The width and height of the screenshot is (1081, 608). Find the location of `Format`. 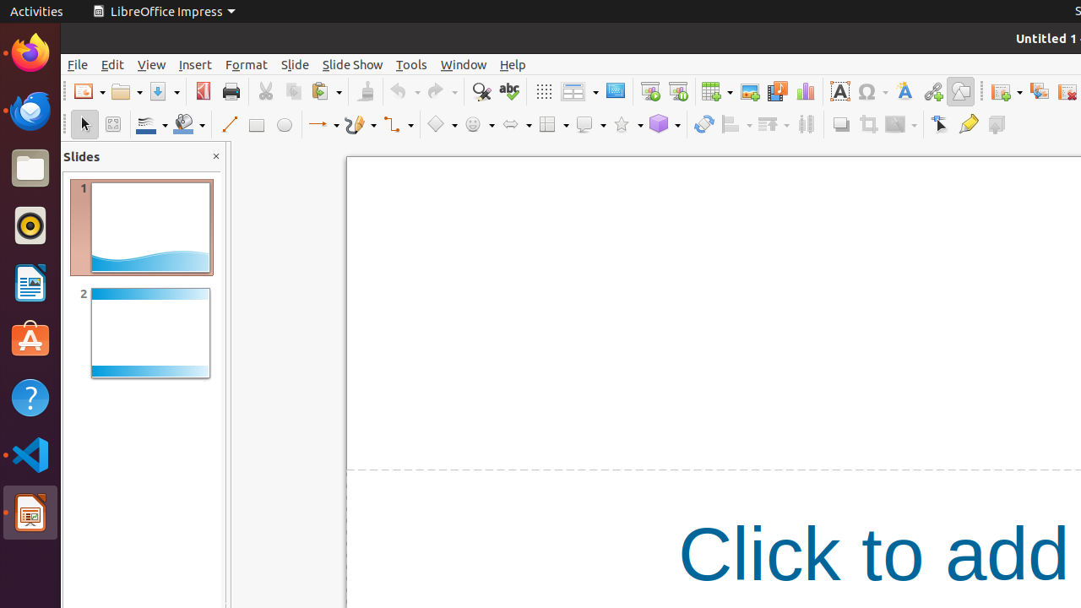

Format is located at coordinates (247, 64).